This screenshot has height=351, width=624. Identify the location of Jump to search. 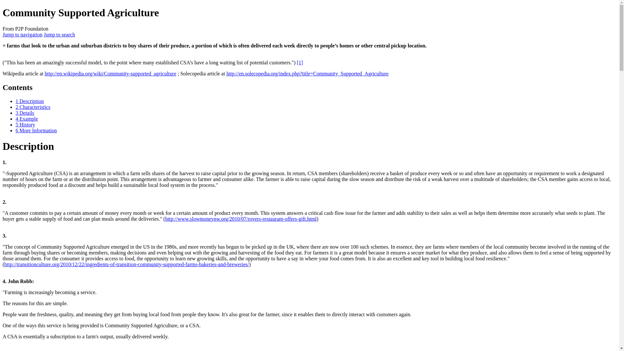
(59, 34).